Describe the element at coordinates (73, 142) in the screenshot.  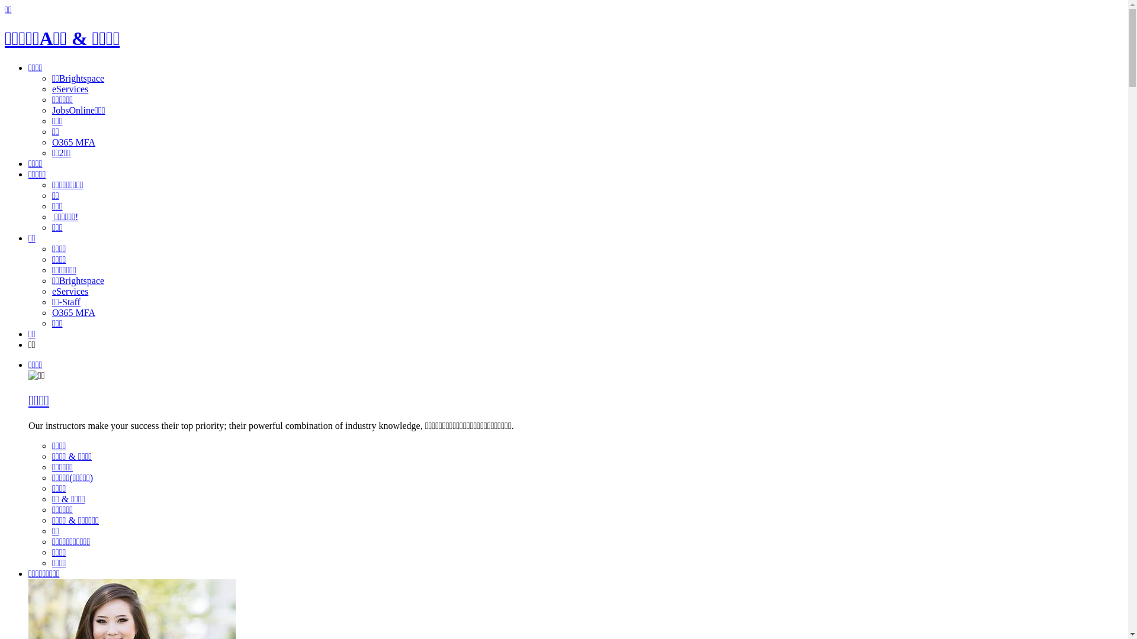
I see `O365 MFA` at that location.